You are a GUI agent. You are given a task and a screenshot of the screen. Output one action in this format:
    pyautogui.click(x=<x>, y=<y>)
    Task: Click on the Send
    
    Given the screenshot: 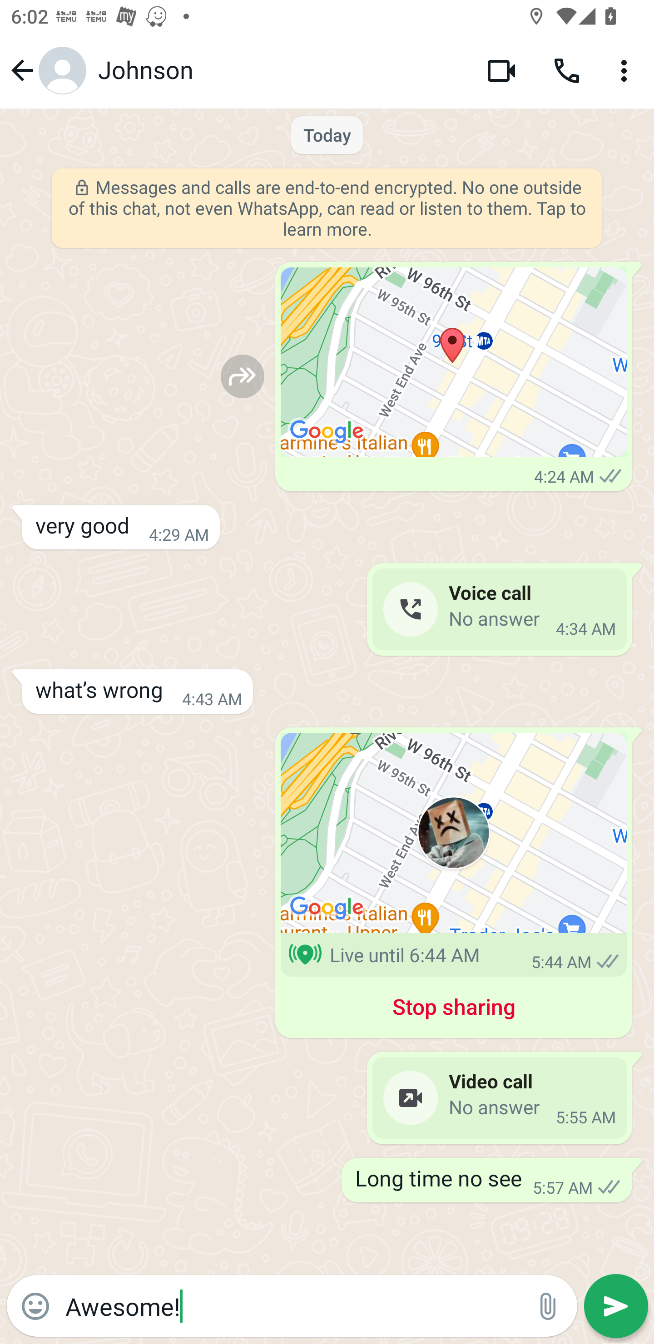 What is the action you would take?
    pyautogui.click(x=616, y=1306)
    